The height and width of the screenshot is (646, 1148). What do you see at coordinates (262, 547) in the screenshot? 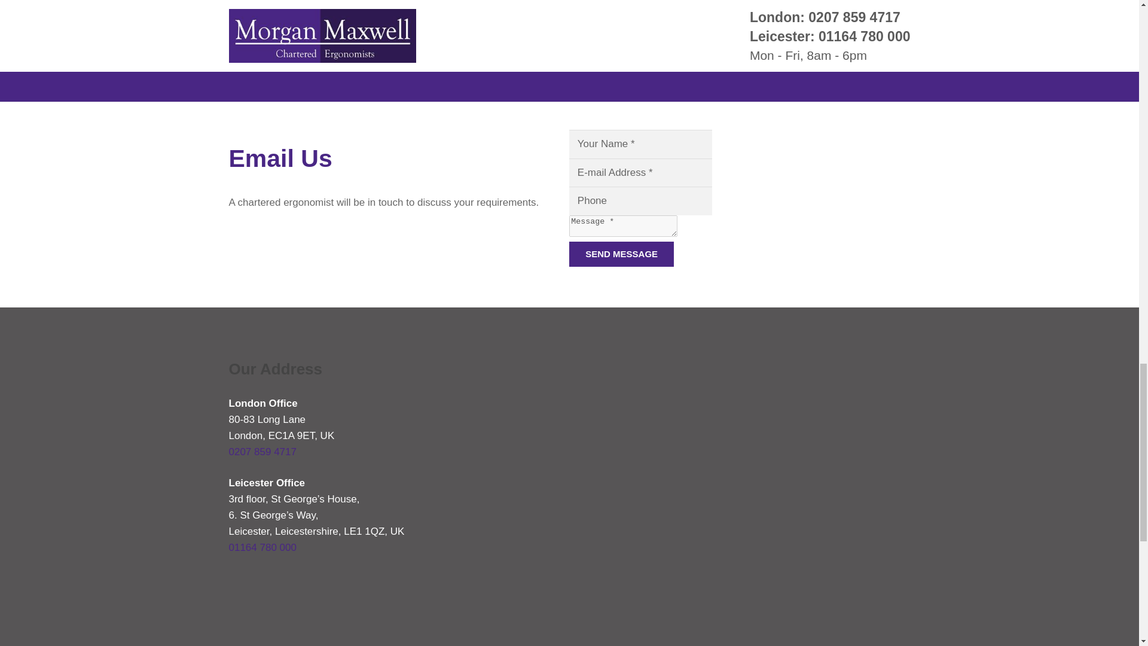
I see `01164 780 000` at bounding box center [262, 547].